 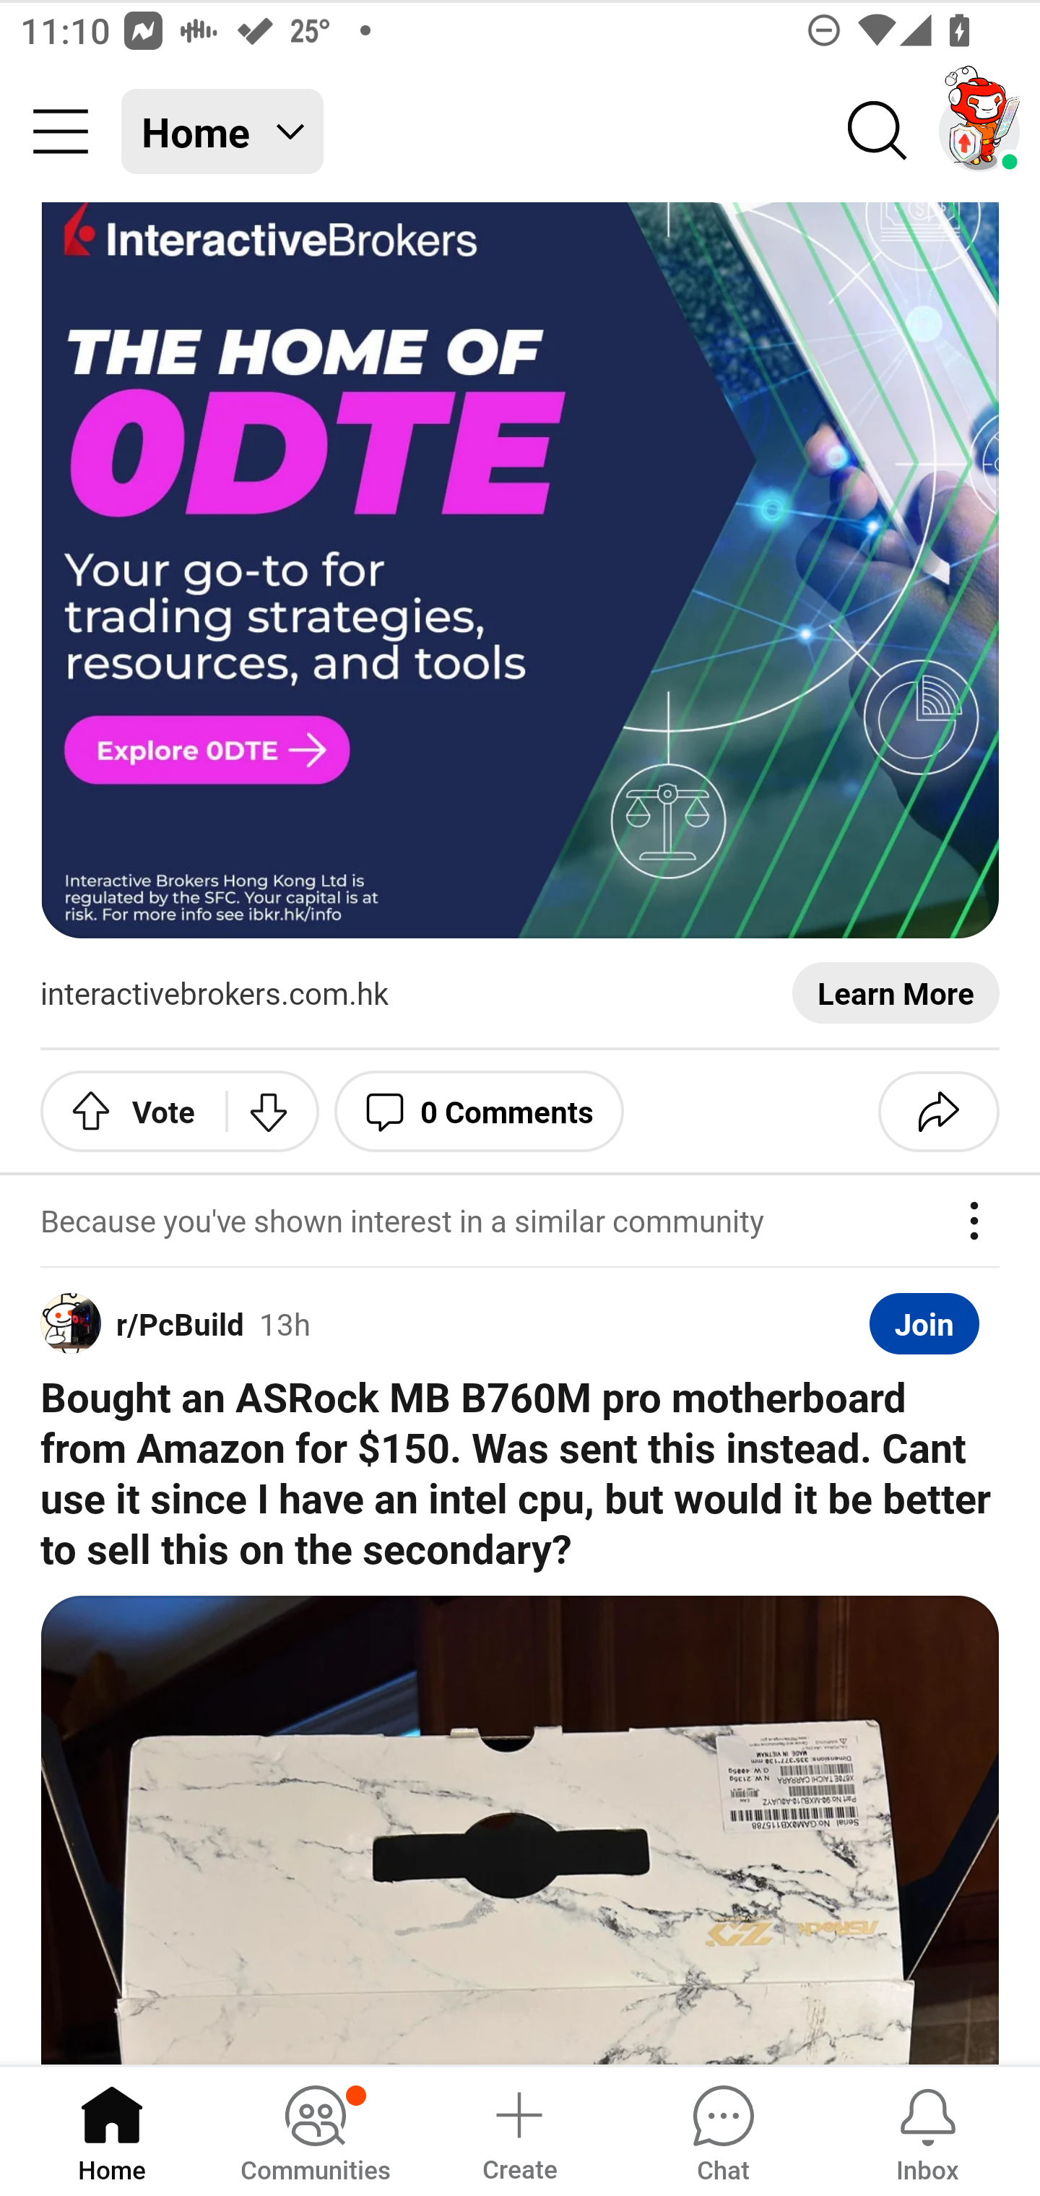 I want to click on Communities, has notifications Communities, so click(x=315, y=2130).